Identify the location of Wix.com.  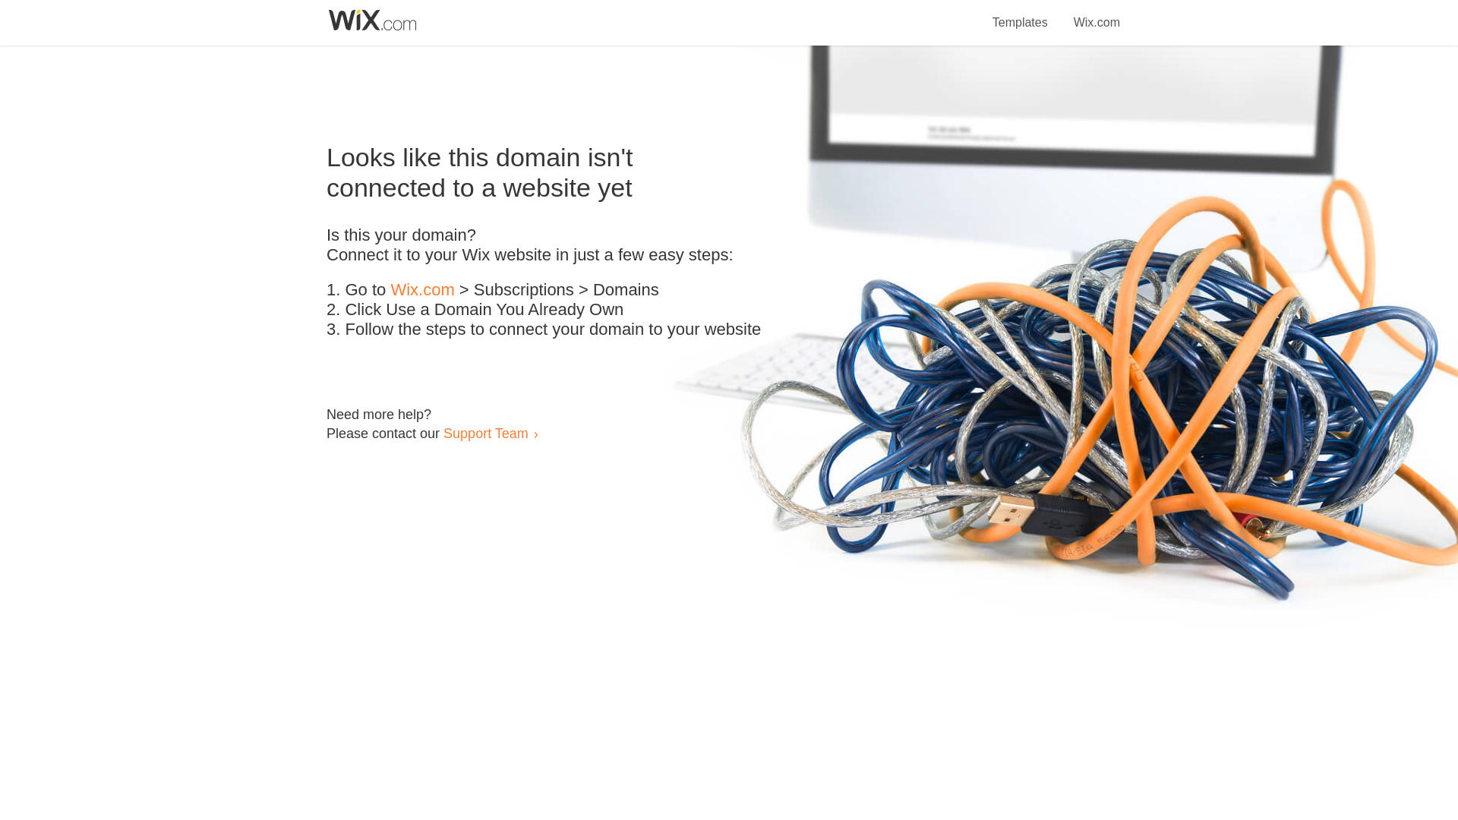
(1097, 14).